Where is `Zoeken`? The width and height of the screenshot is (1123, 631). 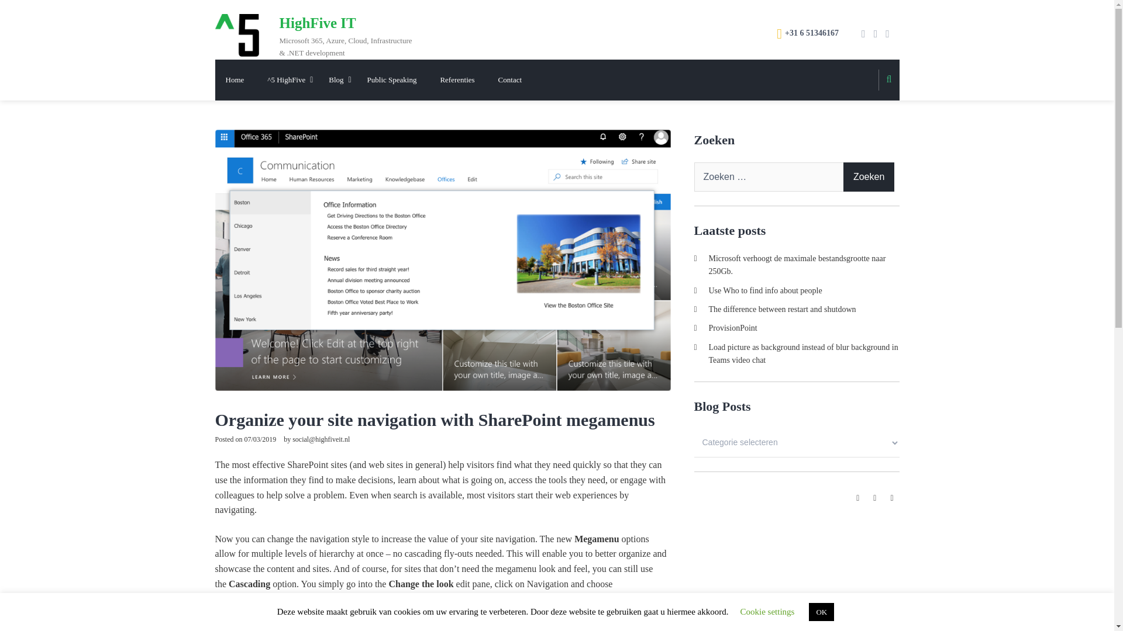 Zoeken is located at coordinates (869, 176).